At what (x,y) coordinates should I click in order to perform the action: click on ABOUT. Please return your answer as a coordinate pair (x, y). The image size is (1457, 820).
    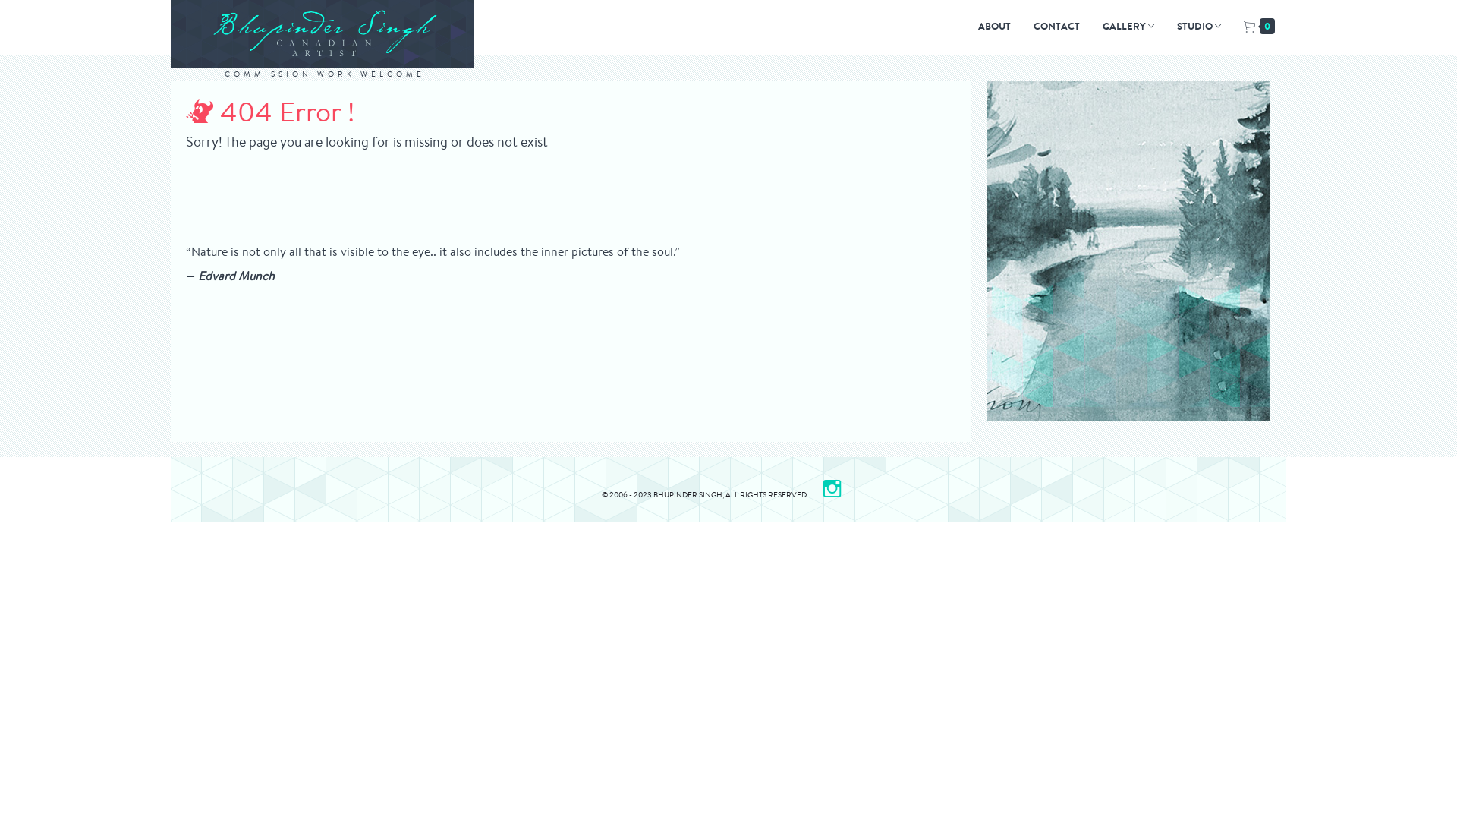
    Looking at the image, I should click on (994, 27).